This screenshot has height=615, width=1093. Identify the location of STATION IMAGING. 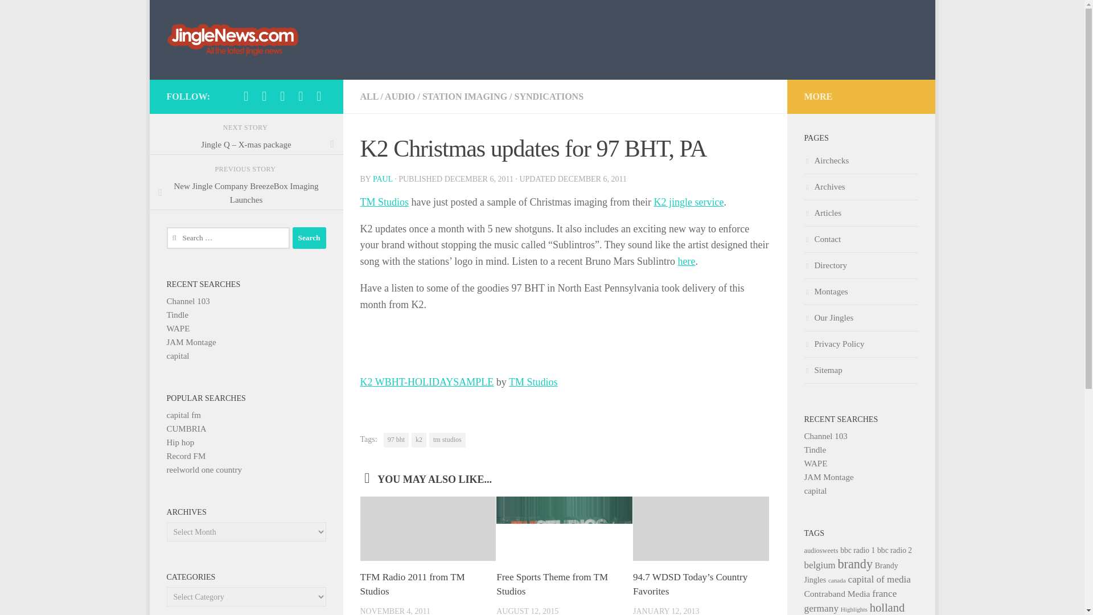
(465, 96).